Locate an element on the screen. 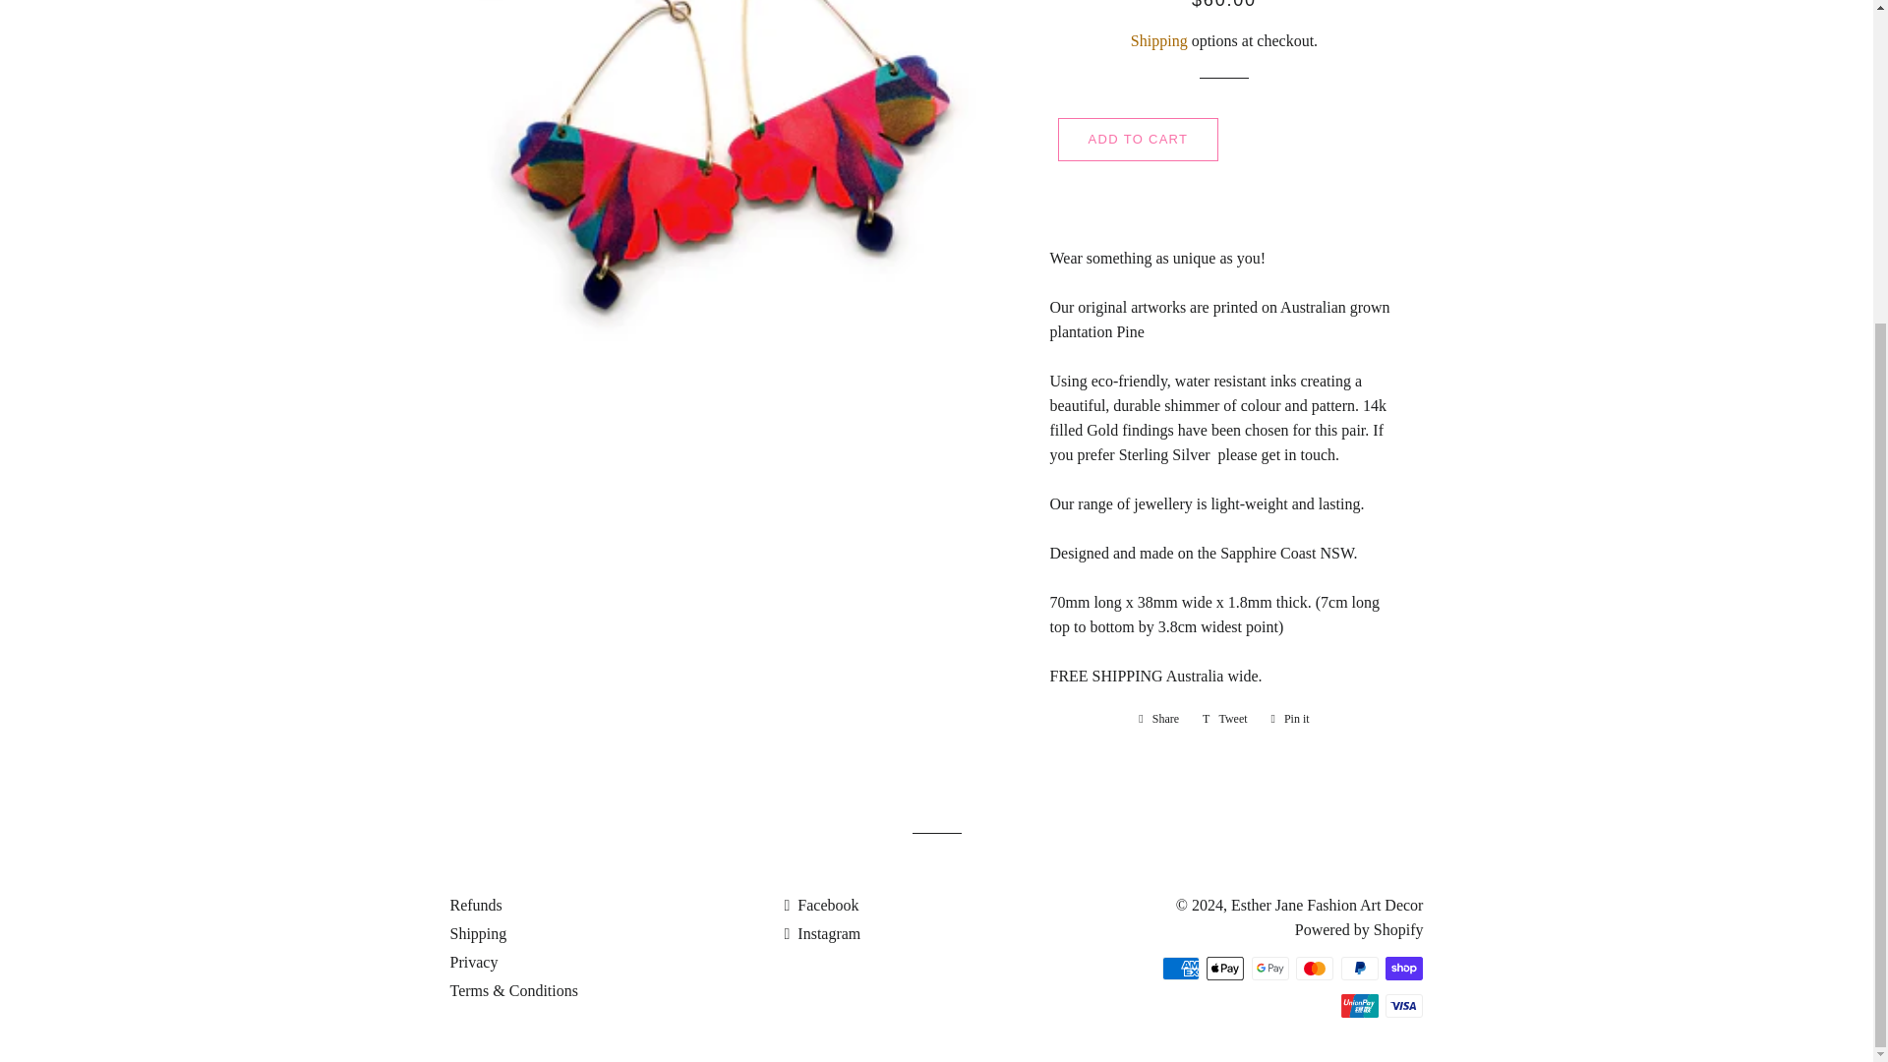 This screenshot has width=1888, height=1062. Pin on Pinterest is located at coordinates (1290, 718).